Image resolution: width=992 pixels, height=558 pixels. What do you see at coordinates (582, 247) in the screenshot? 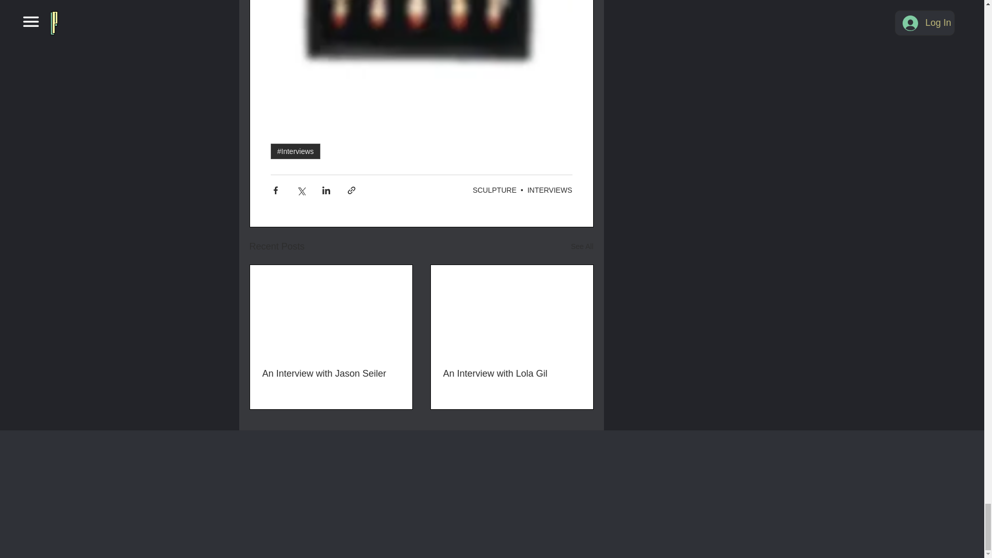
I see `See All` at bounding box center [582, 247].